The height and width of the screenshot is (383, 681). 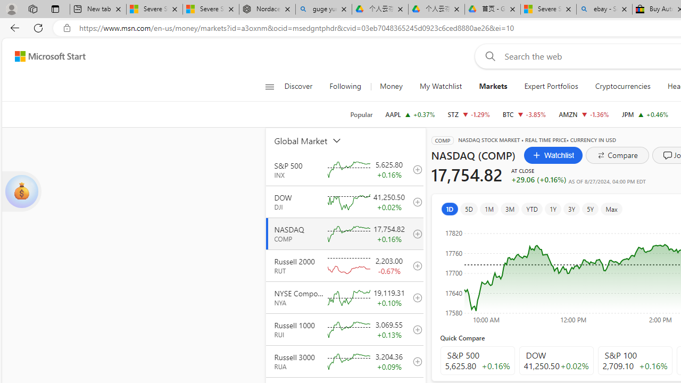 What do you see at coordinates (21, 191) in the screenshot?
I see `show card` at bounding box center [21, 191].